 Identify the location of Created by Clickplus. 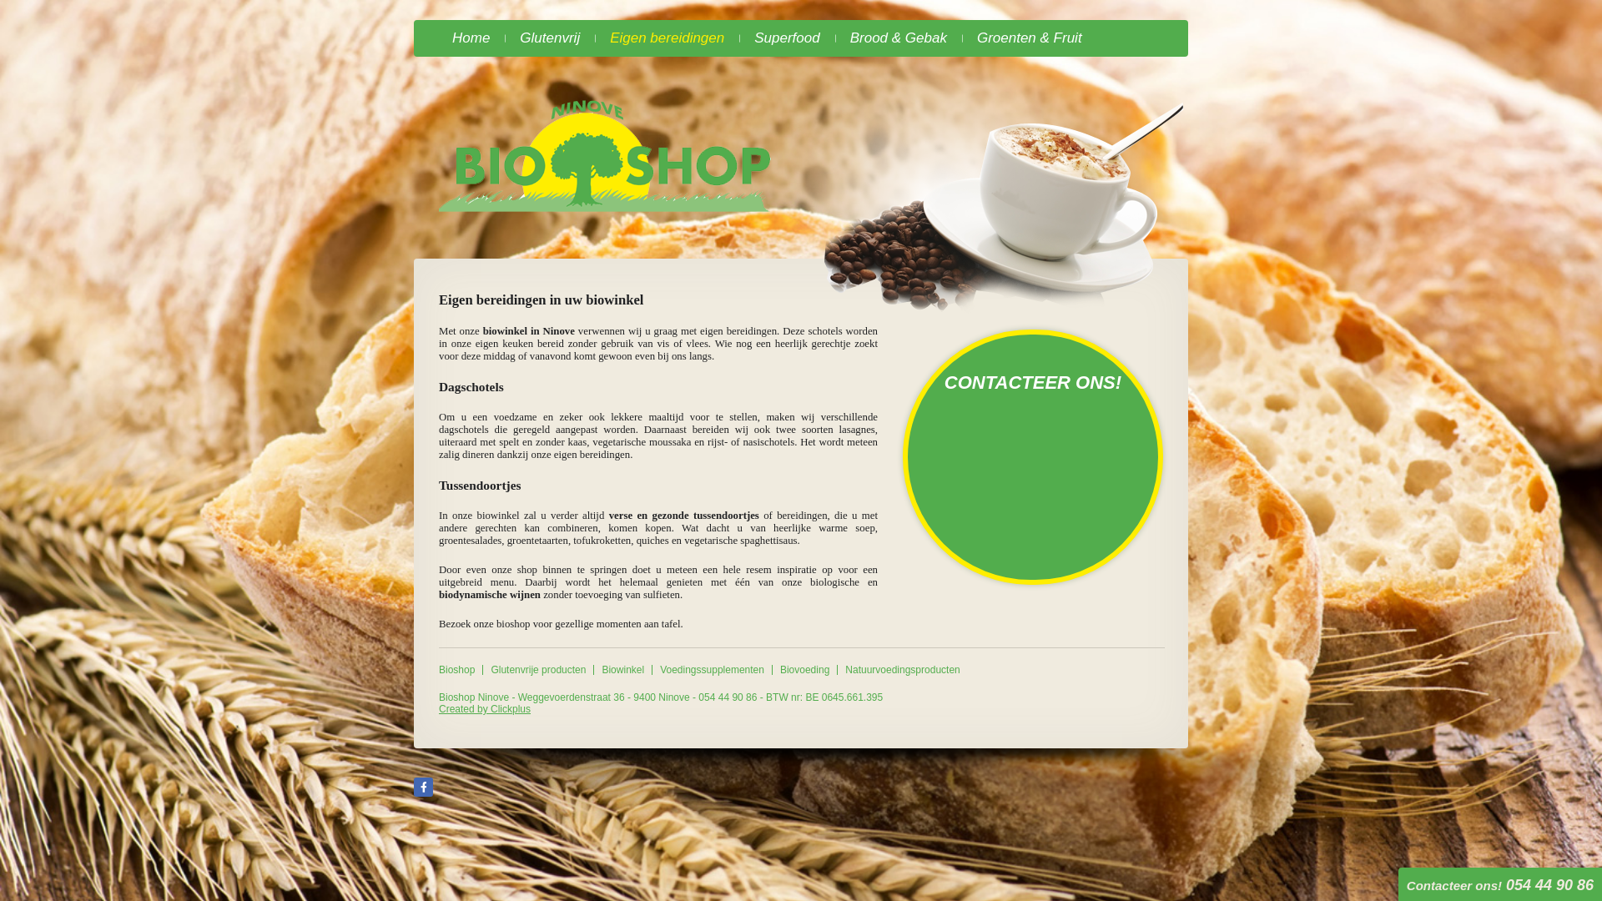
(485, 709).